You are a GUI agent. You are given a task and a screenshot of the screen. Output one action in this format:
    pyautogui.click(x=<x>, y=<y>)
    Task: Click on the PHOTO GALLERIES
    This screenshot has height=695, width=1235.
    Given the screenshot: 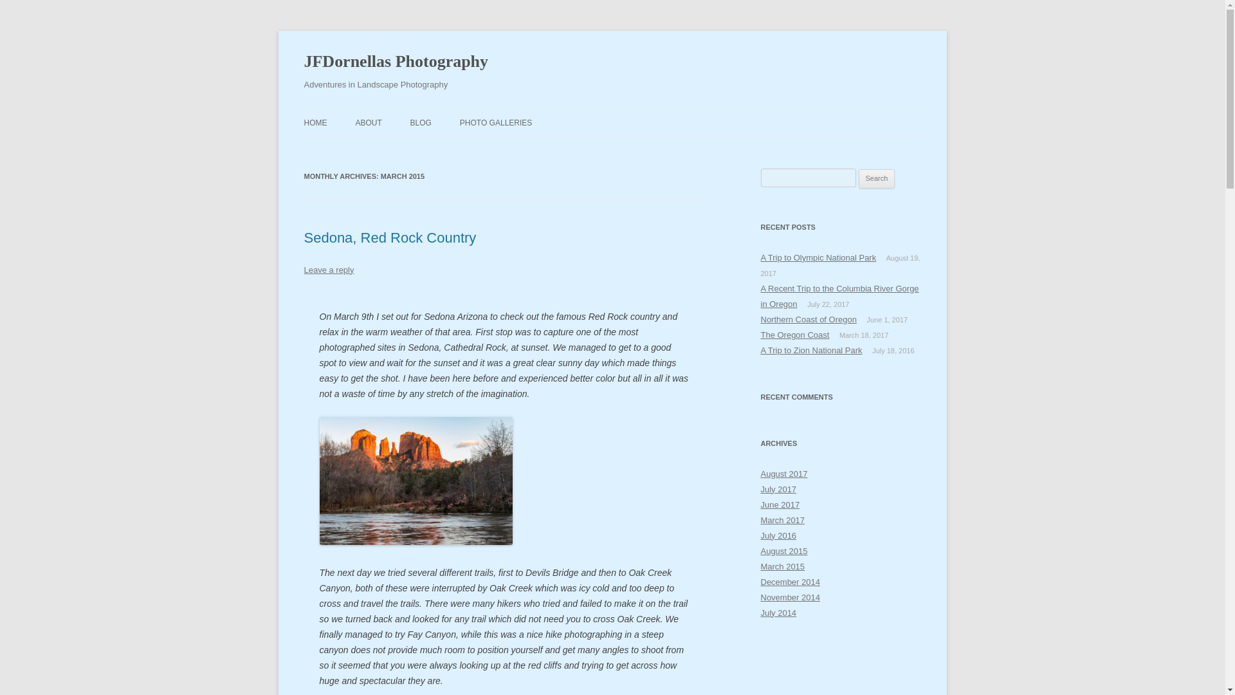 What is the action you would take?
    pyautogui.click(x=495, y=122)
    